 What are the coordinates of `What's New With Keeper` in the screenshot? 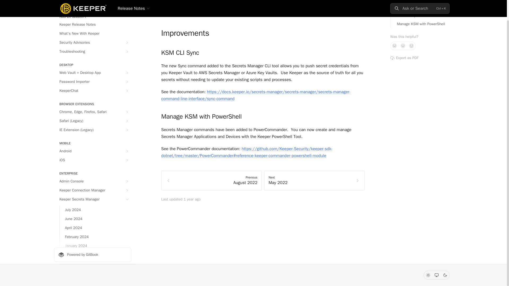 It's located at (93, 33).